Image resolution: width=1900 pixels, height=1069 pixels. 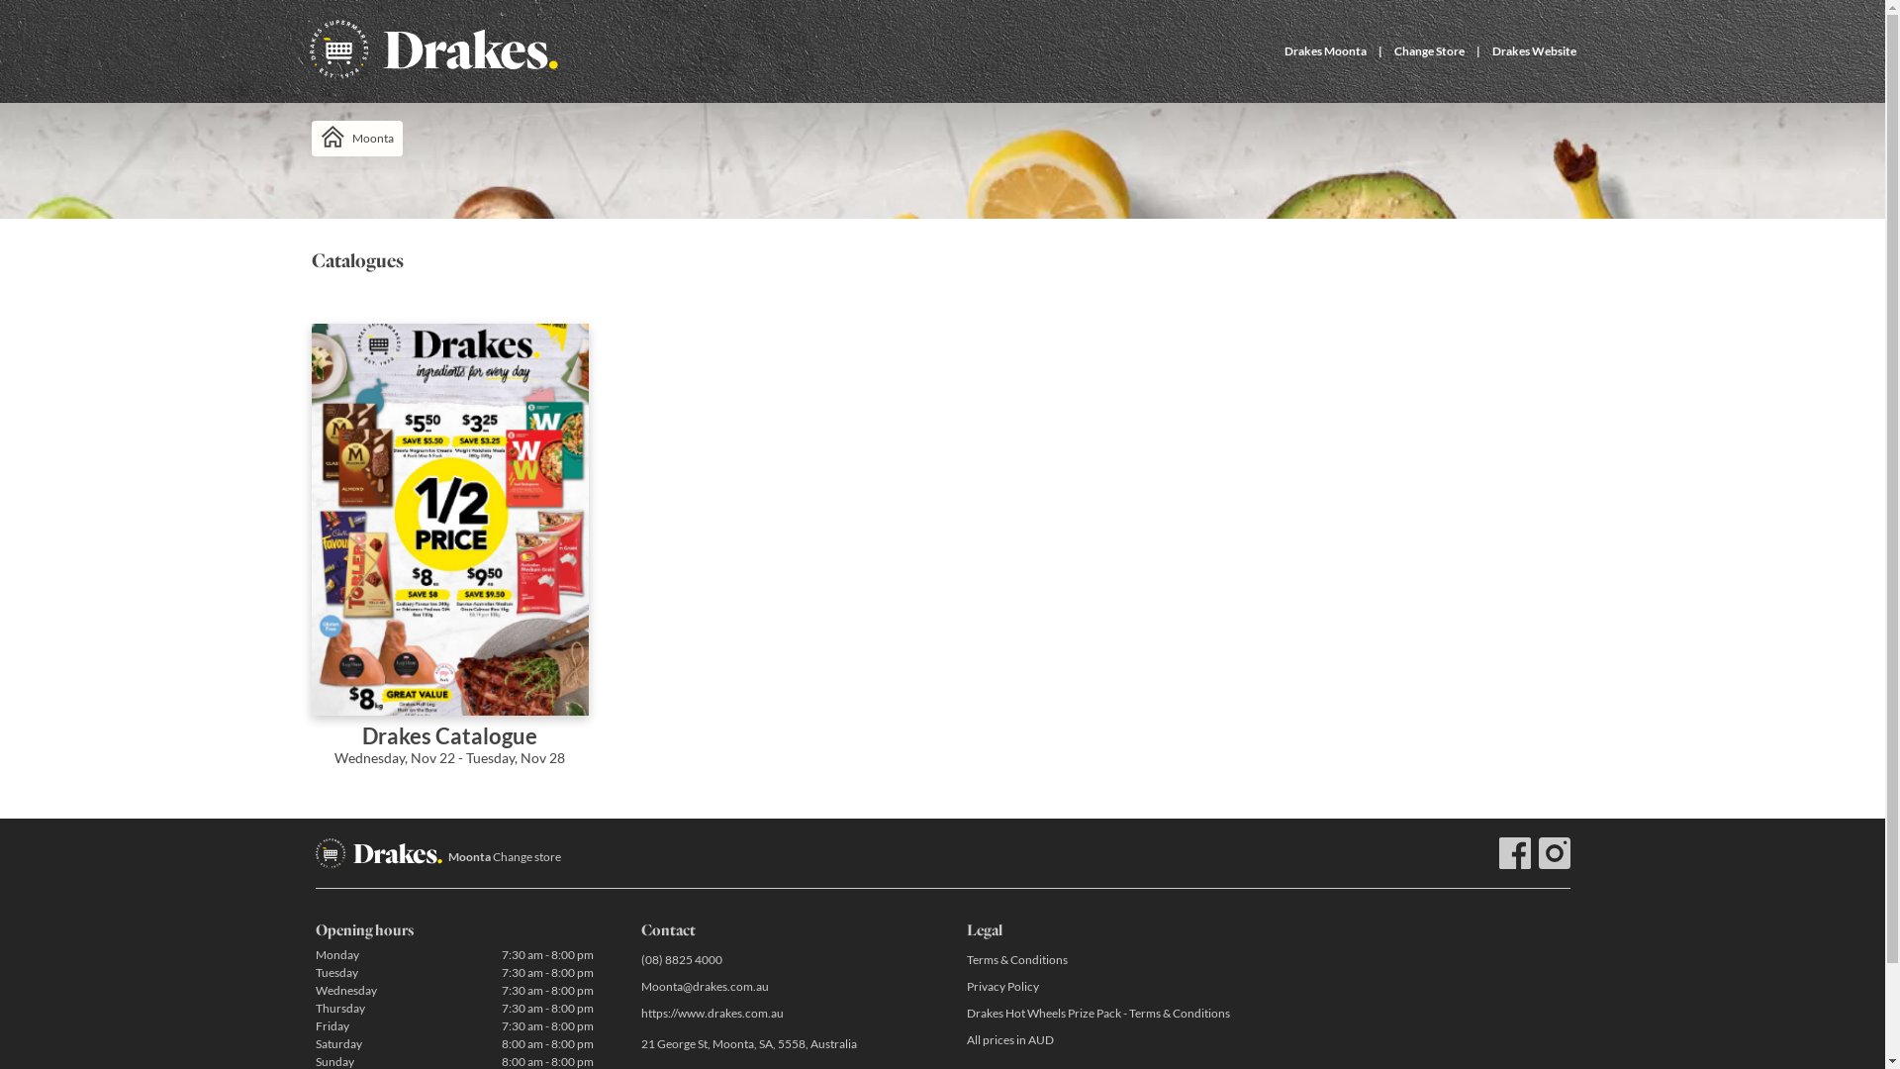 What do you see at coordinates (1554, 853) in the screenshot?
I see `Instagram drakessupermarkets` at bounding box center [1554, 853].